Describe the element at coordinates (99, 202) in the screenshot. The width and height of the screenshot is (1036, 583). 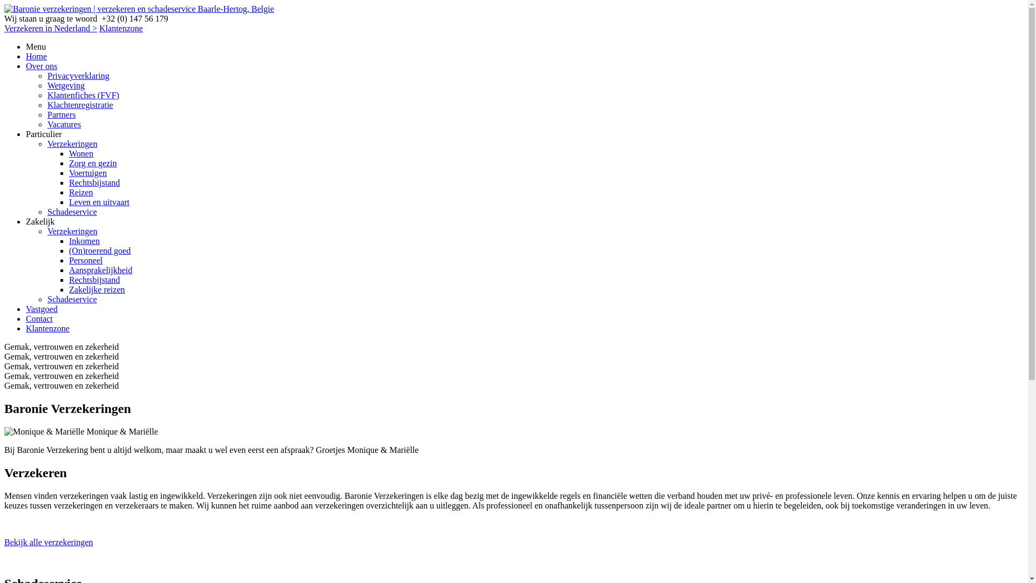
I see `Leven en uitvaart` at that location.